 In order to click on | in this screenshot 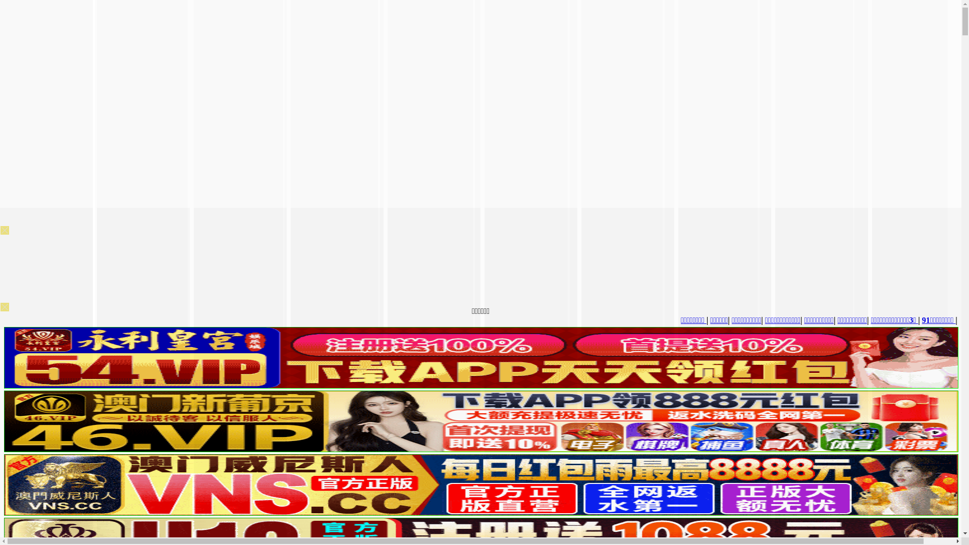, I will do `click(296, 320)`.